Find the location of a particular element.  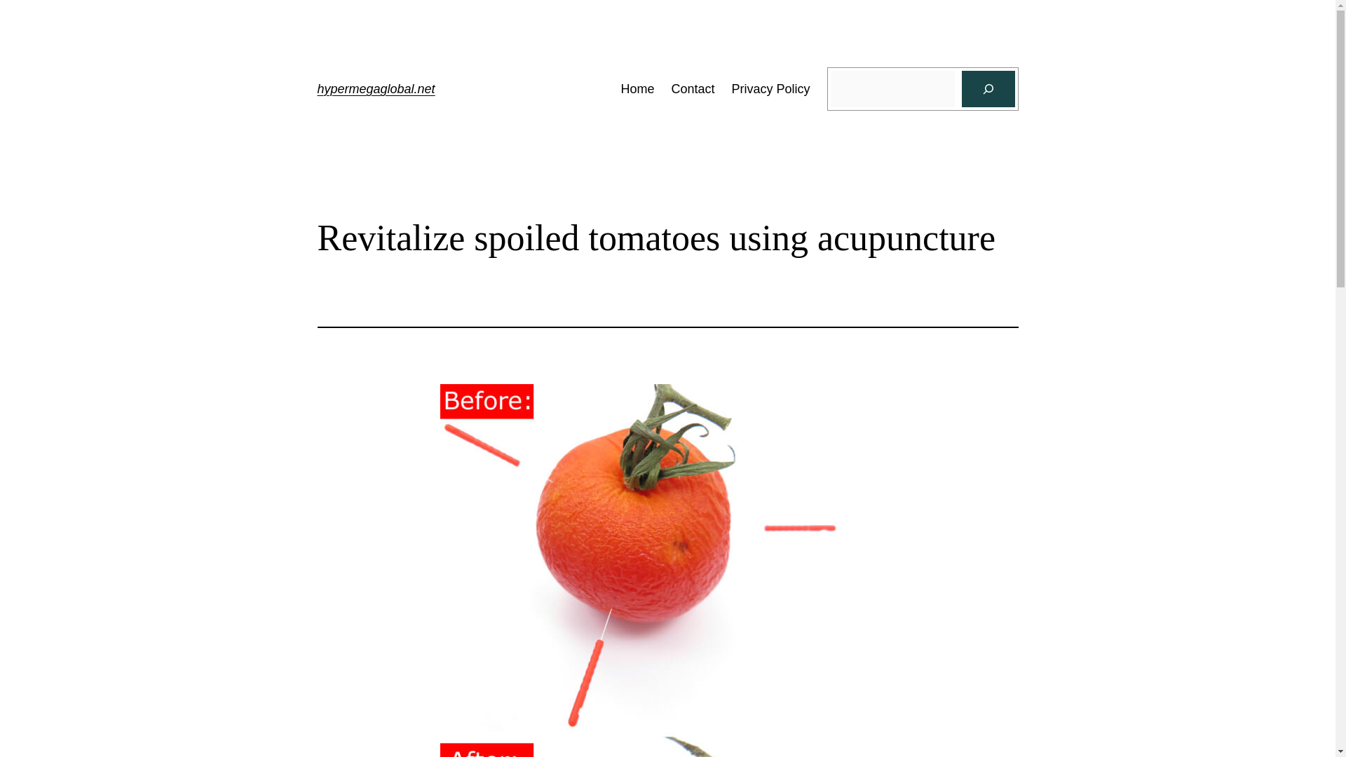

Contact is located at coordinates (693, 89).